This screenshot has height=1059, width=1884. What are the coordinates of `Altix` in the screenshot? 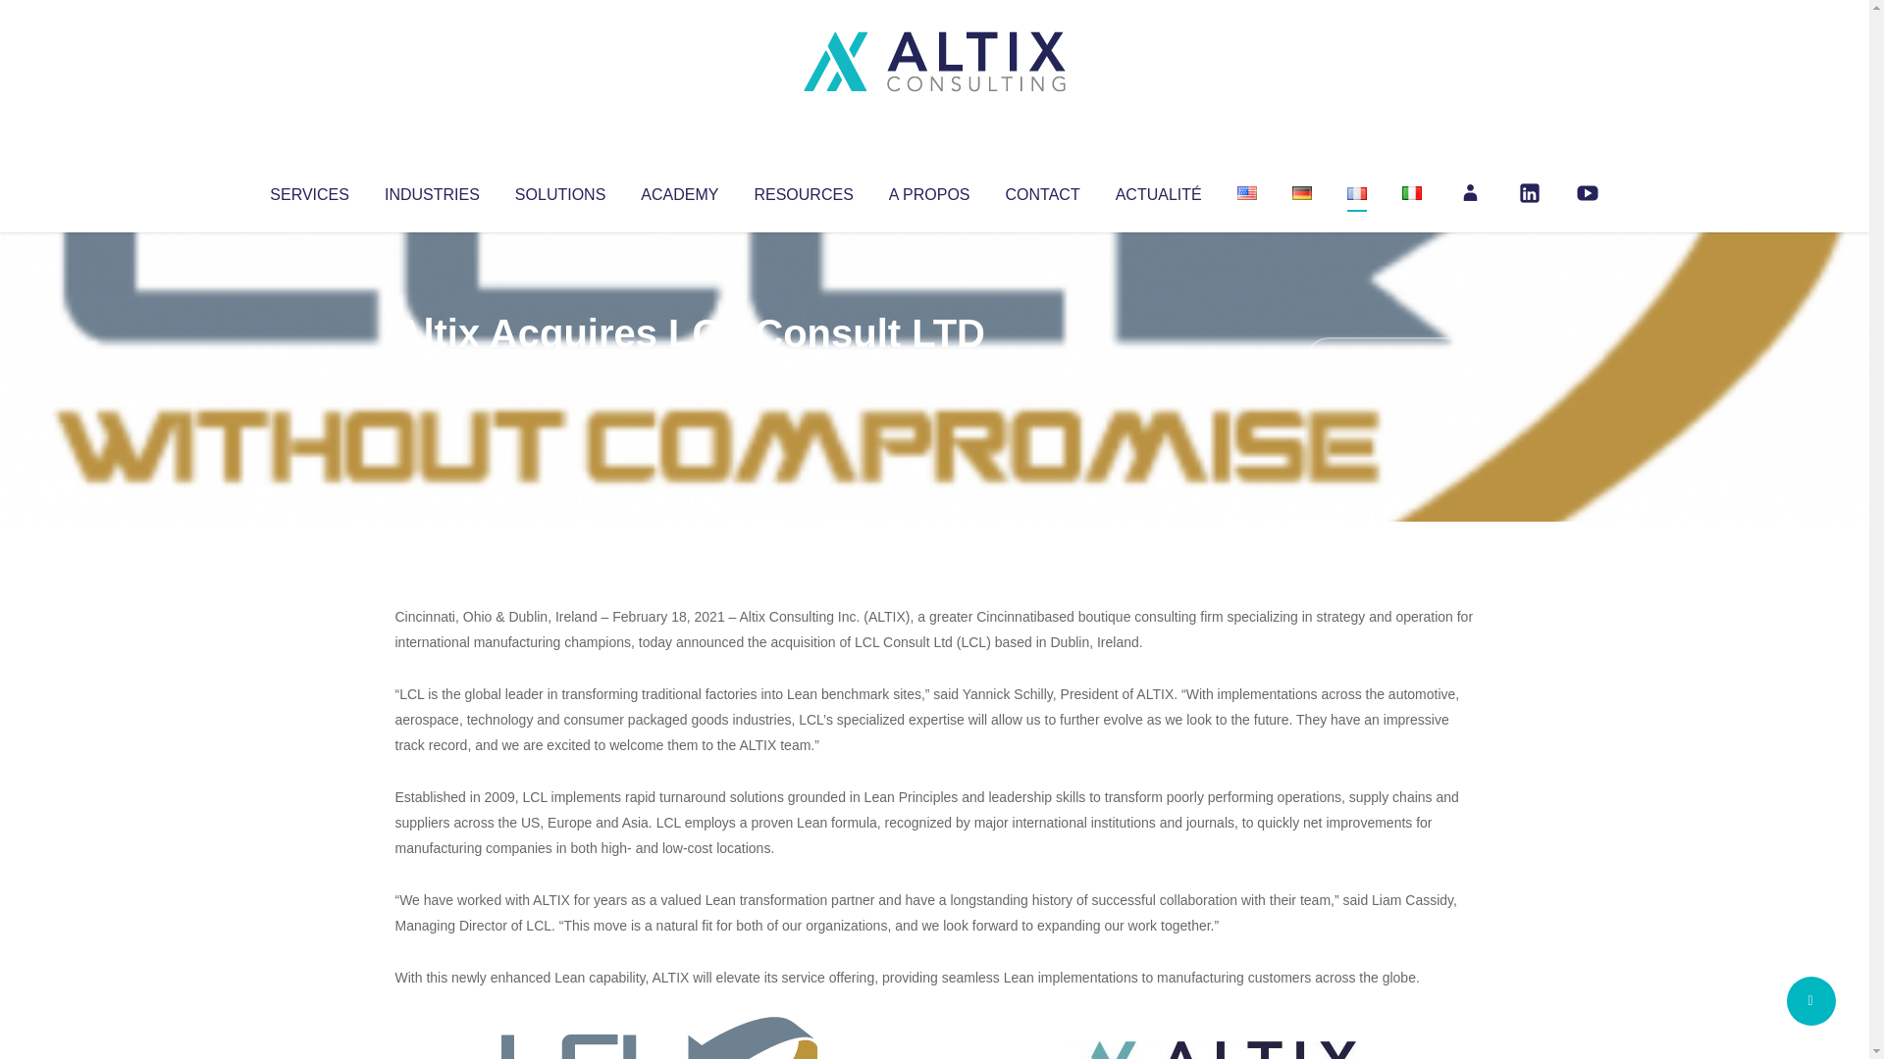 It's located at (432, 373).